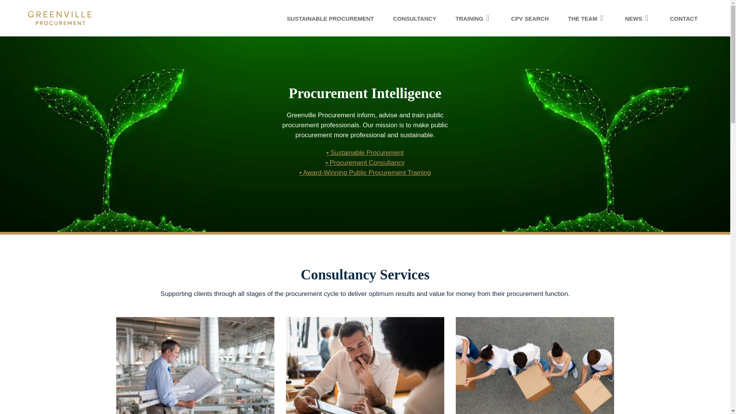  I want to click on TRAINING, so click(473, 18).